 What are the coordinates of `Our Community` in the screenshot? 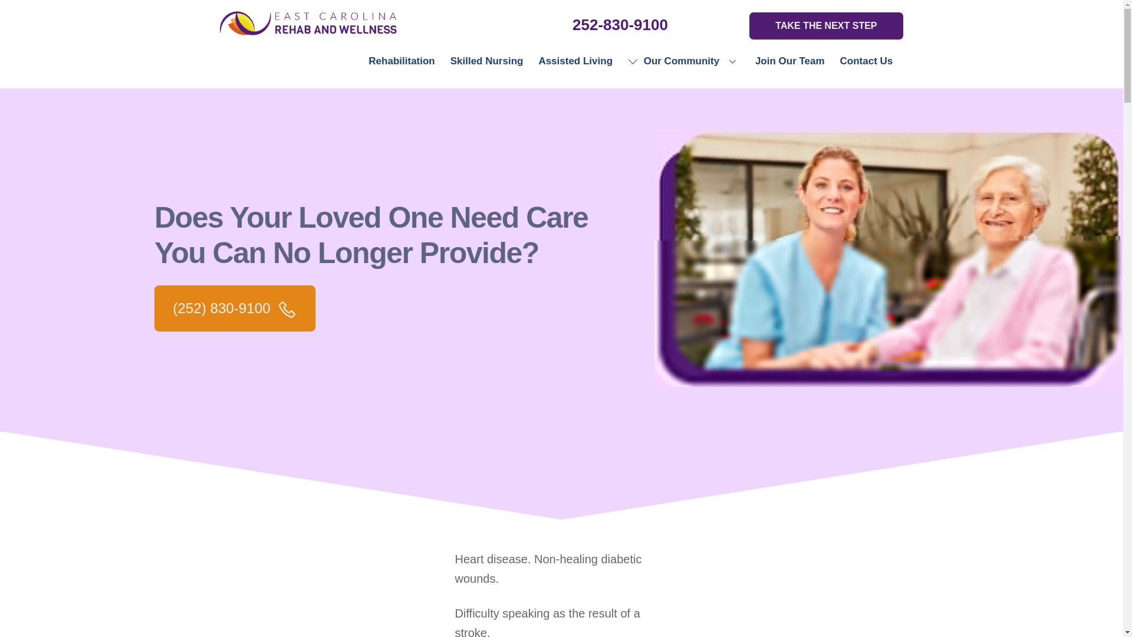 It's located at (684, 60).